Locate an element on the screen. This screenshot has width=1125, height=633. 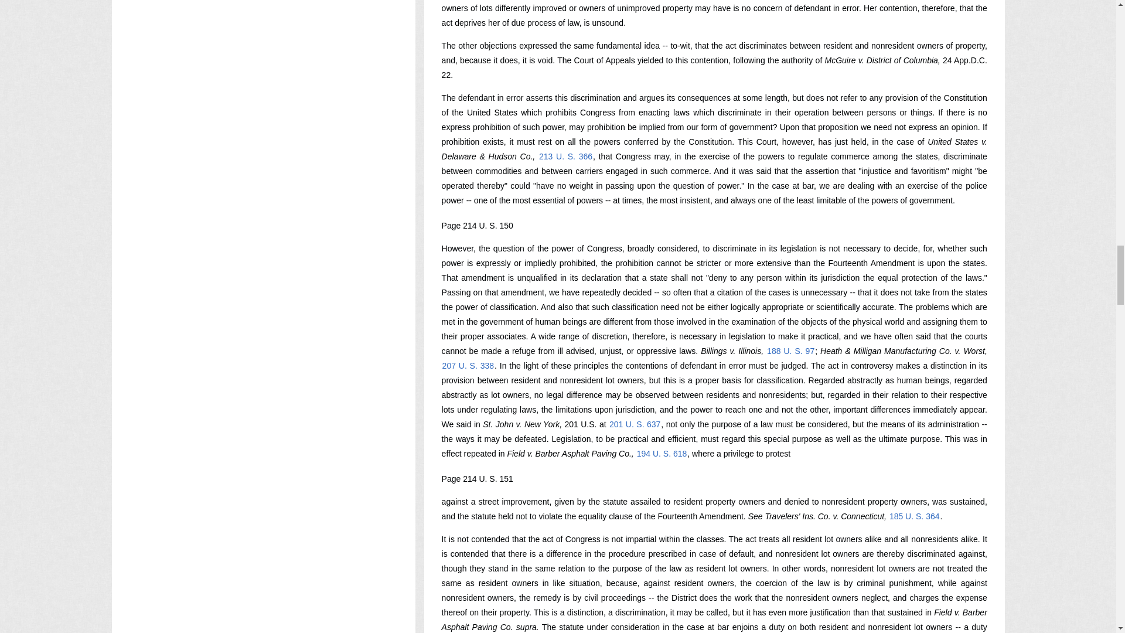
207 U. S. 338 is located at coordinates (468, 365).